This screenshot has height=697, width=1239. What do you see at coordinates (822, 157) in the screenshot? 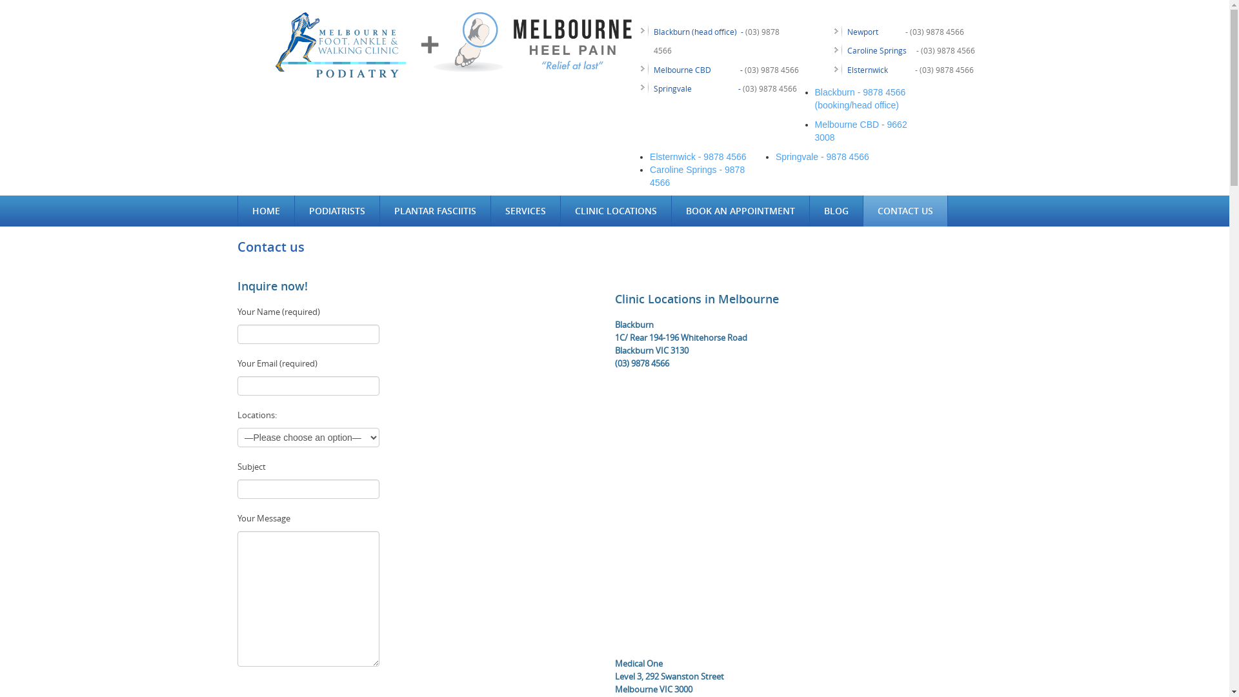
I see `Springvale - 9878 4566` at bounding box center [822, 157].